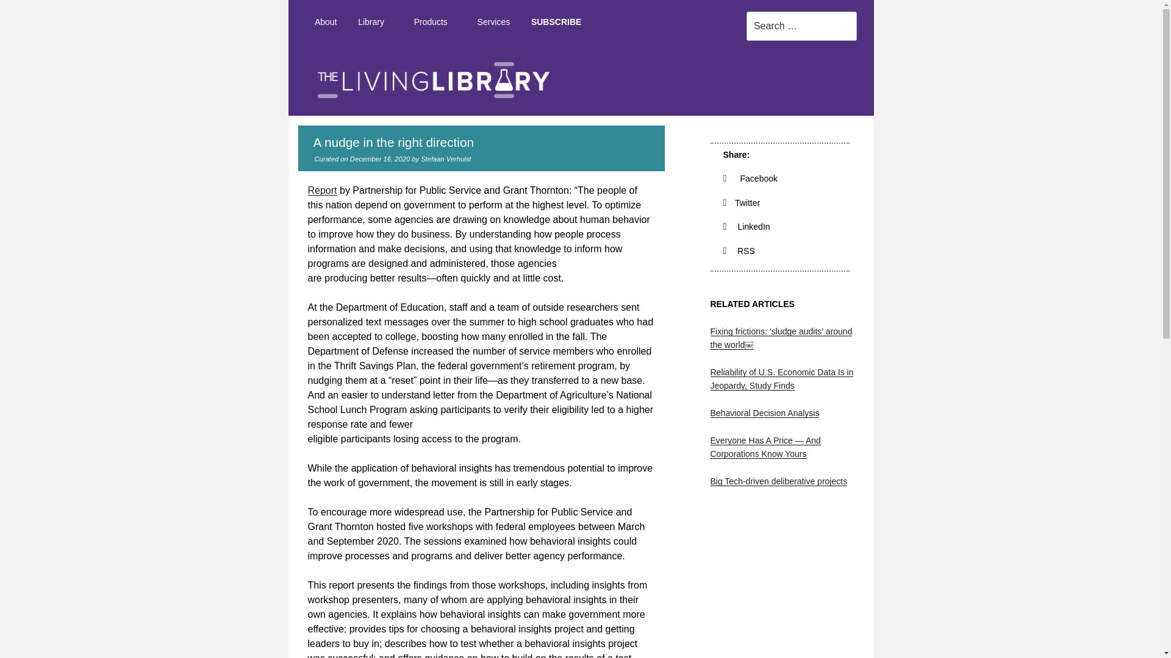 The image size is (1171, 658). I want to click on LinkedIn, so click(747, 227).